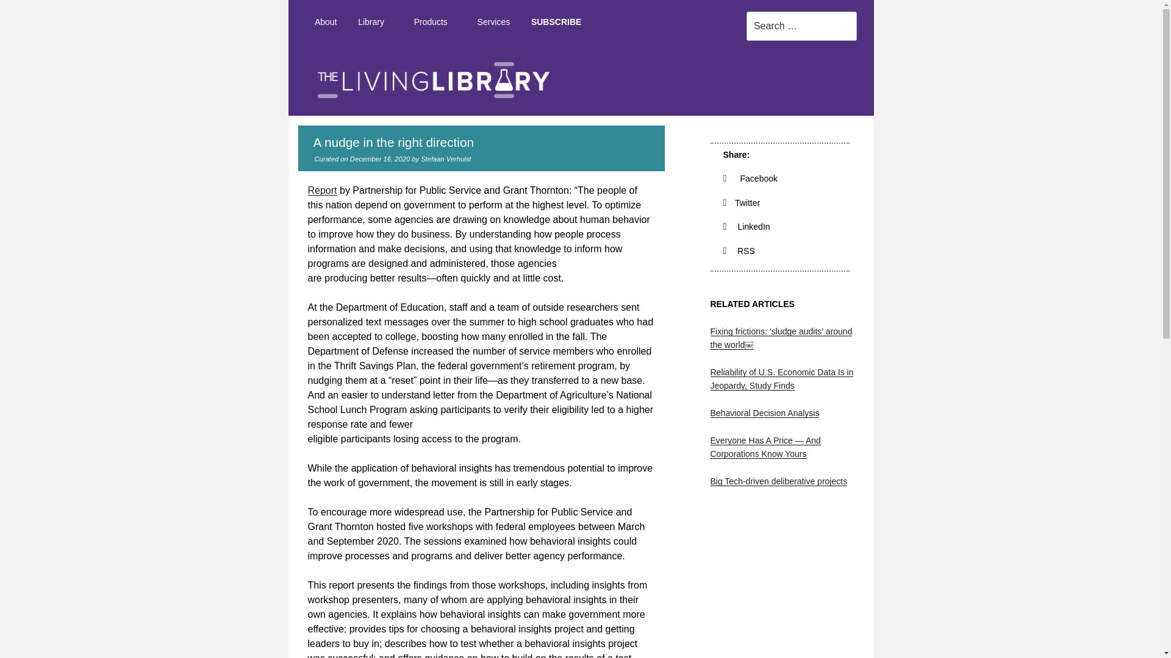 The image size is (1171, 658). I want to click on LinkedIn, so click(747, 227).